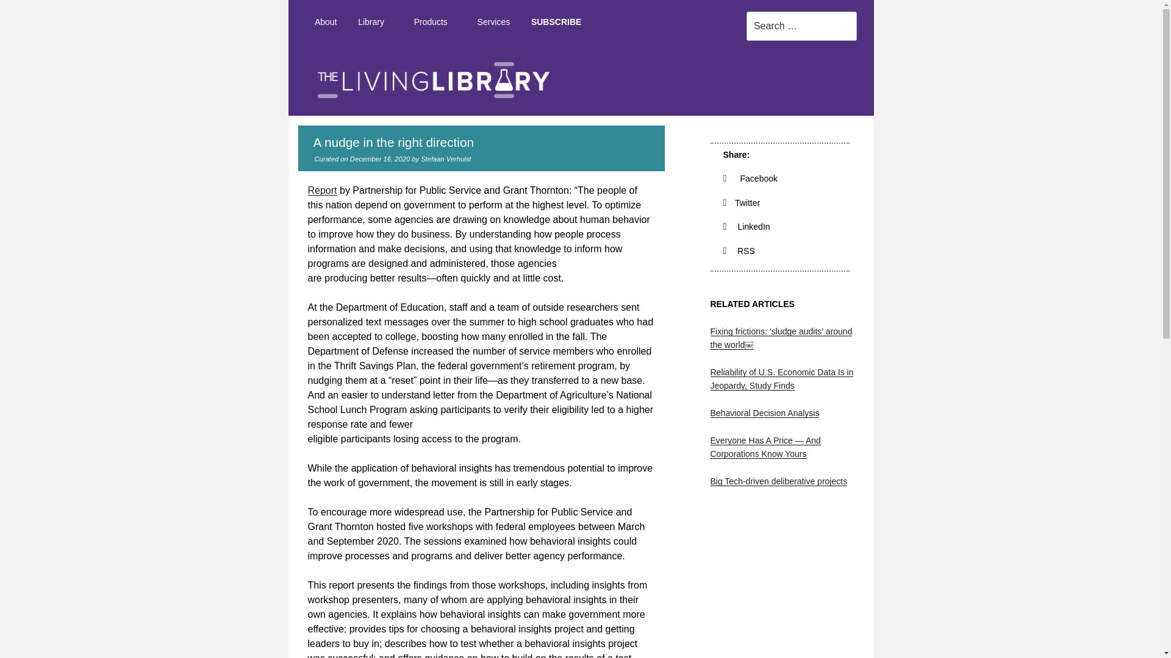 The image size is (1171, 658). I want to click on LinkedIn, so click(747, 227).